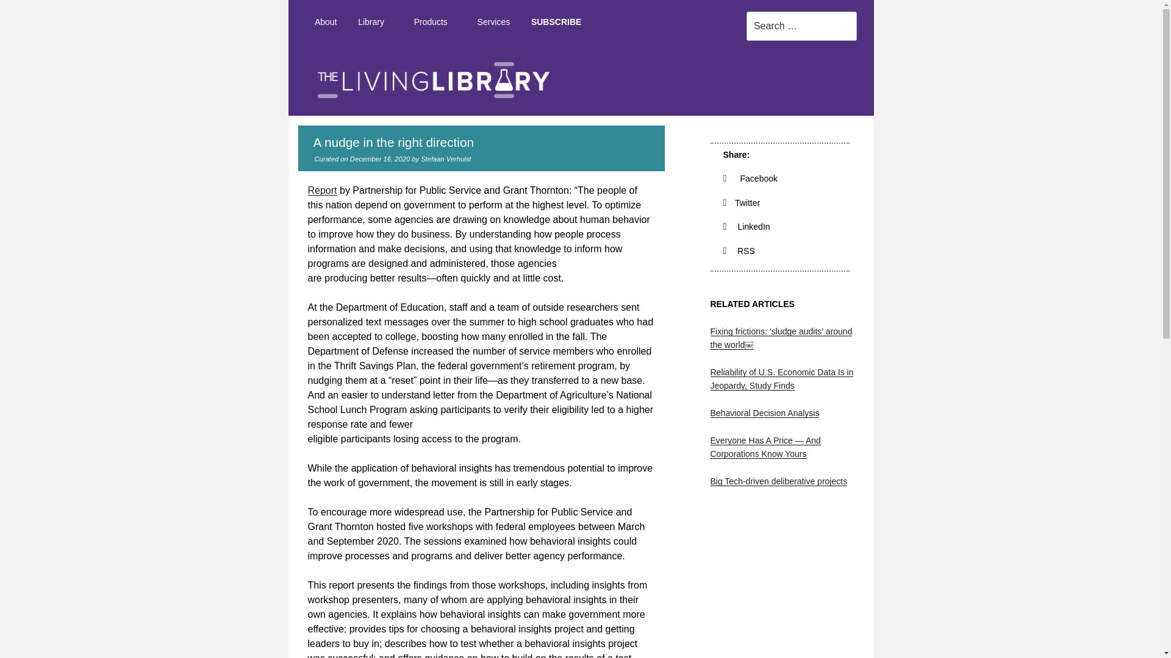 The image size is (1171, 658). I want to click on LinkedIn, so click(747, 227).